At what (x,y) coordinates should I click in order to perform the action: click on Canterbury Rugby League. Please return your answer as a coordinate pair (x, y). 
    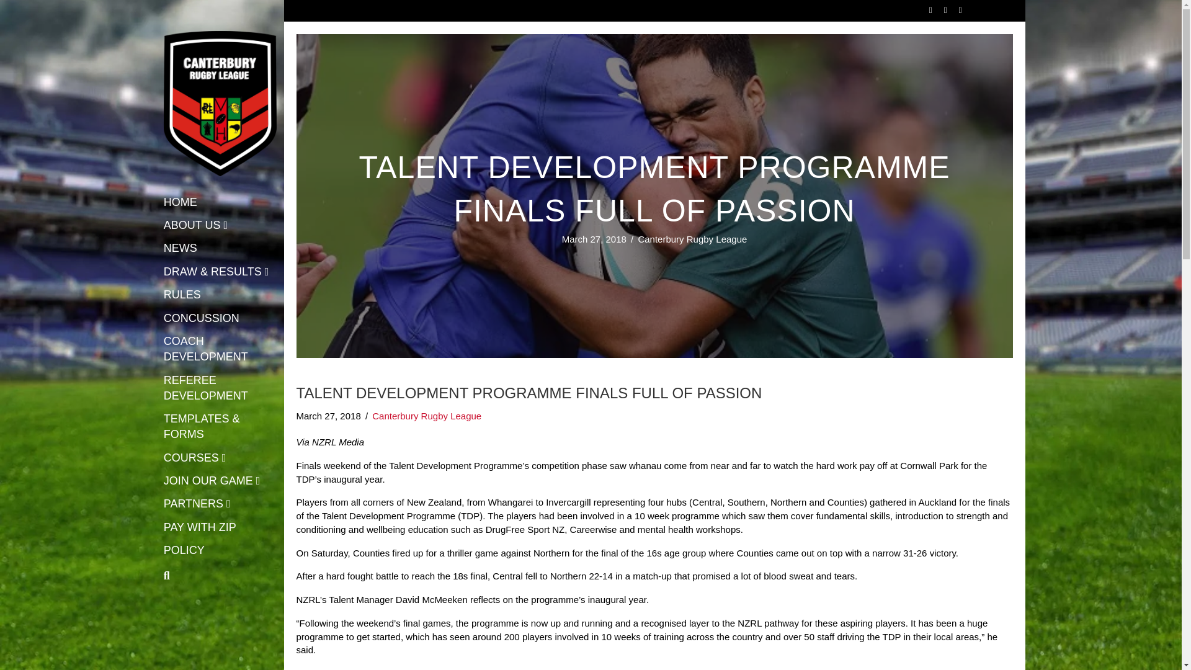
    Looking at the image, I should click on (426, 416).